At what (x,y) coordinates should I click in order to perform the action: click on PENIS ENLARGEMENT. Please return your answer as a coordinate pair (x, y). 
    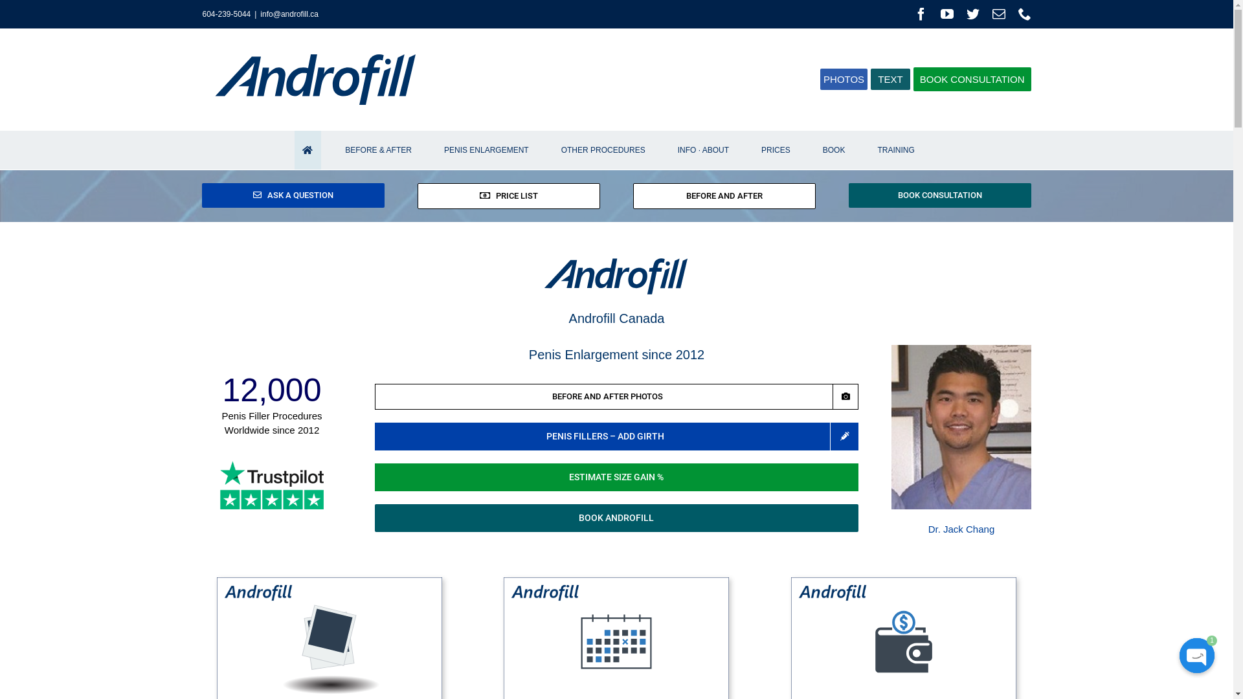
    Looking at the image, I should click on (486, 150).